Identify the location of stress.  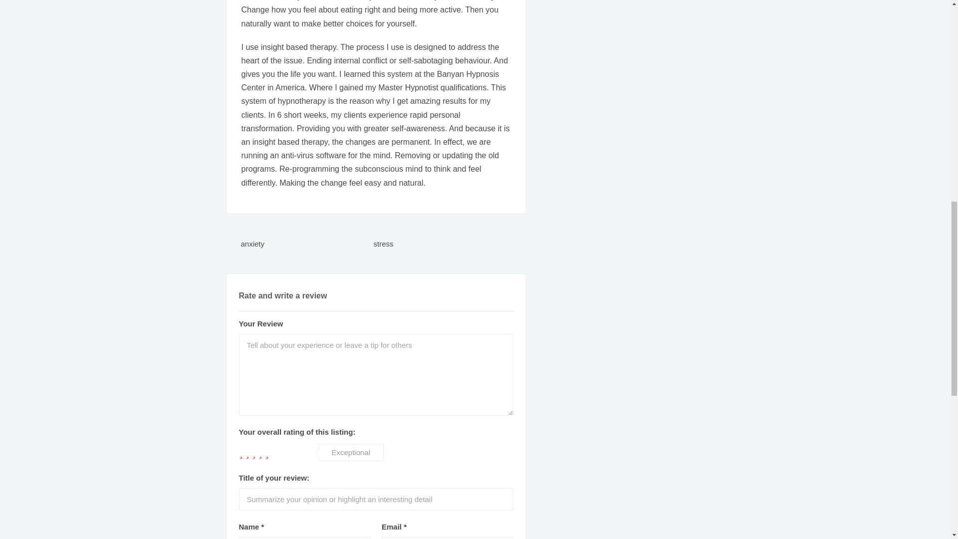
(440, 244).